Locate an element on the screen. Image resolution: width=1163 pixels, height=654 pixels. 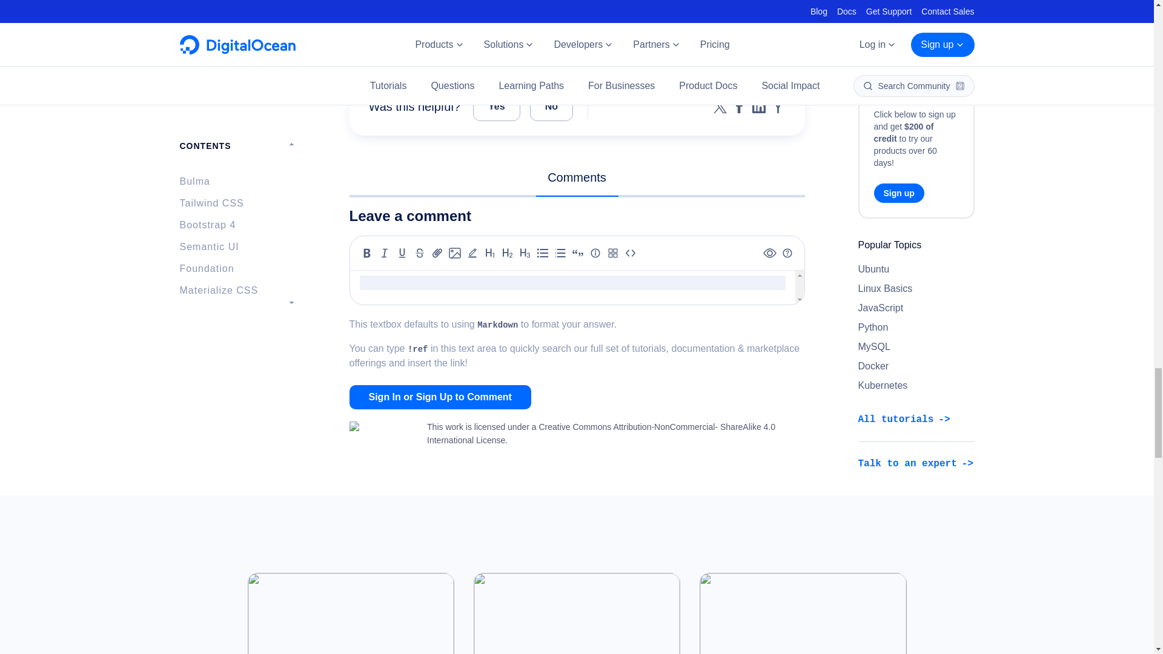
Unordered list is located at coordinates (543, 253).